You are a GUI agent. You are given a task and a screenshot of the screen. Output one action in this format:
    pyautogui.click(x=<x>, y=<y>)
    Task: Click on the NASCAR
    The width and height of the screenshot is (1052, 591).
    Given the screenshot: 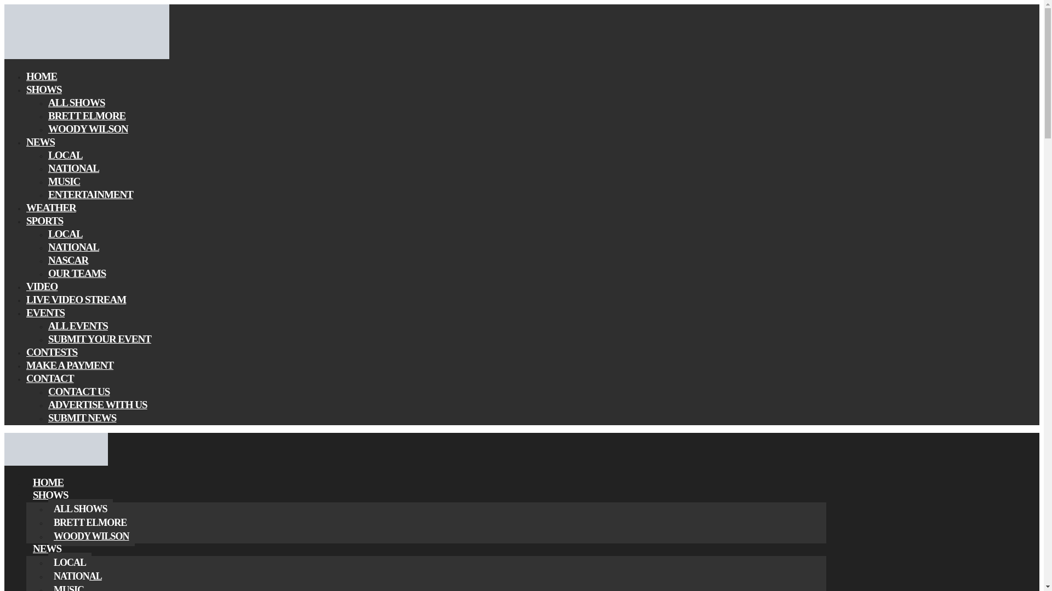 What is the action you would take?
    pyautogui.click(x=68, y=260)
    